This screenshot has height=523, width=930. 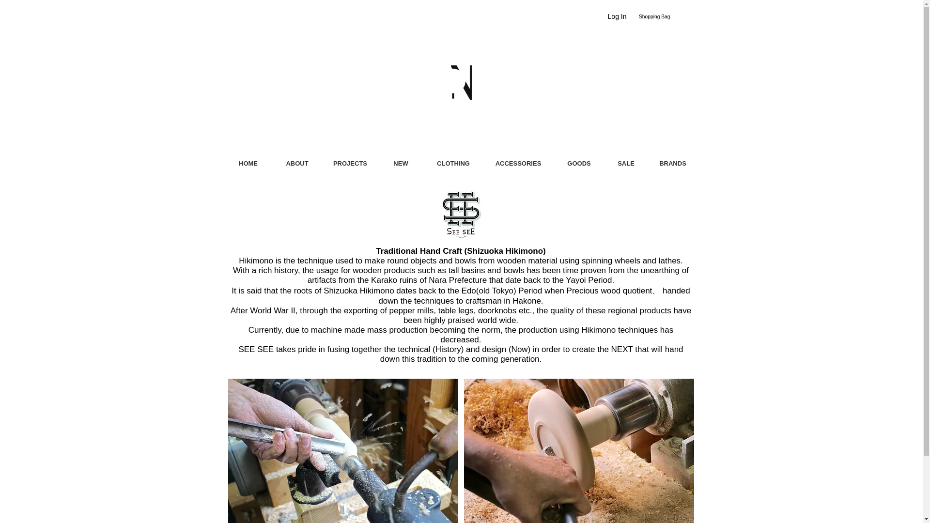 I want to click on BRANDS, so click(x=673, y=159).